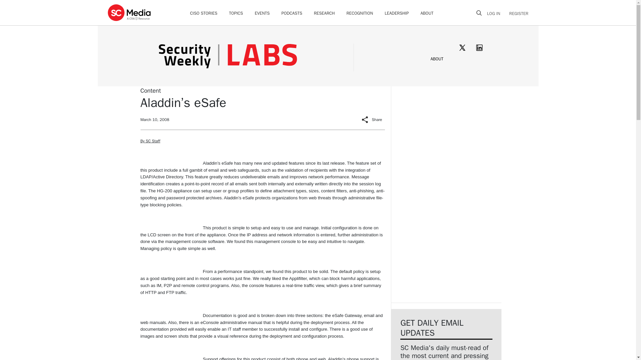 This screenshot has height=360, width=641. What do you see at coordinates (236, 13) in the screenshot?
I see `TOPICS` at bounding box center [236, 13].